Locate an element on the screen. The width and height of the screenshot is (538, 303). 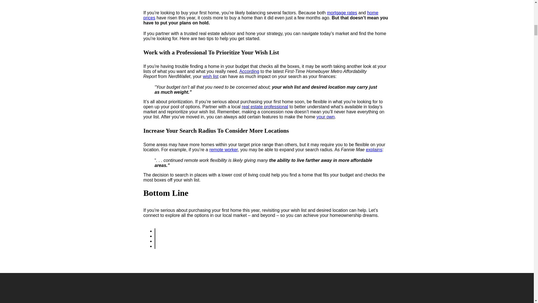
wish list is located at coordinates (210, 76).